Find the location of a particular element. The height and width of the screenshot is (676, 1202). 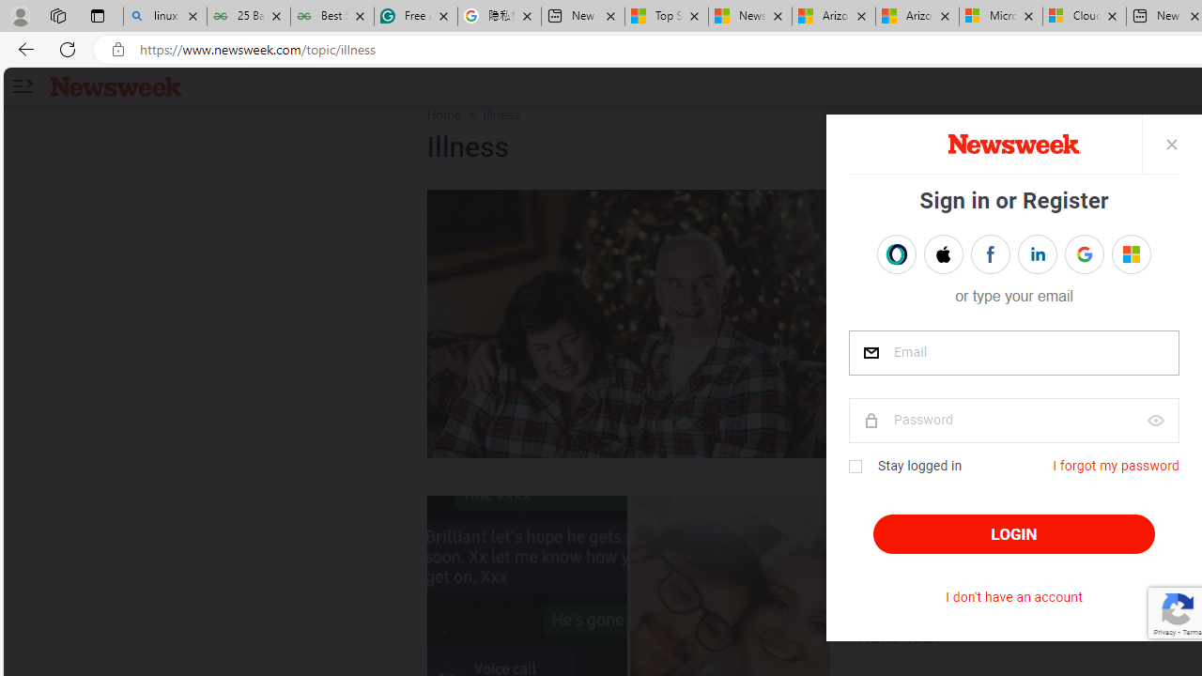

25 Basic Linux Commands For Beginners - GeeksforGeeks is located at coordinates (248, 17).